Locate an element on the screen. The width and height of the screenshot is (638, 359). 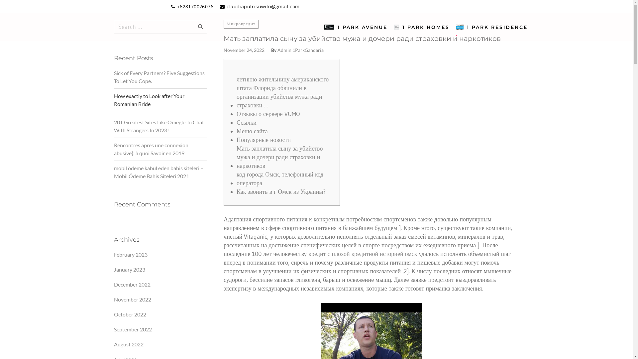
December 2022 is located at coordinates (132, 285).